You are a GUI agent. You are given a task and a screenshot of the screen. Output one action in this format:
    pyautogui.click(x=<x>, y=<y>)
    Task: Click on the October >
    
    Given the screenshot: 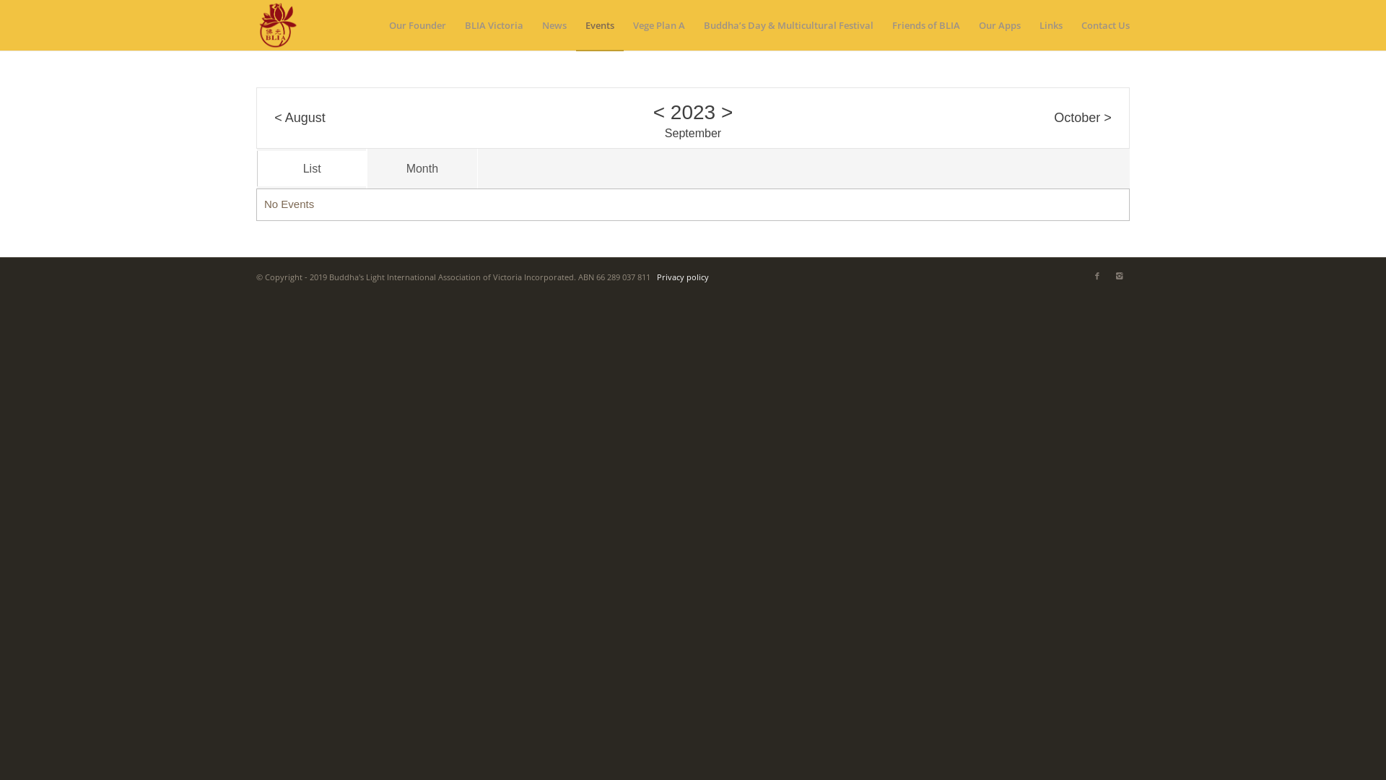 What is the action you would take?
    pyautogui.click(x=1083, y=118)
    